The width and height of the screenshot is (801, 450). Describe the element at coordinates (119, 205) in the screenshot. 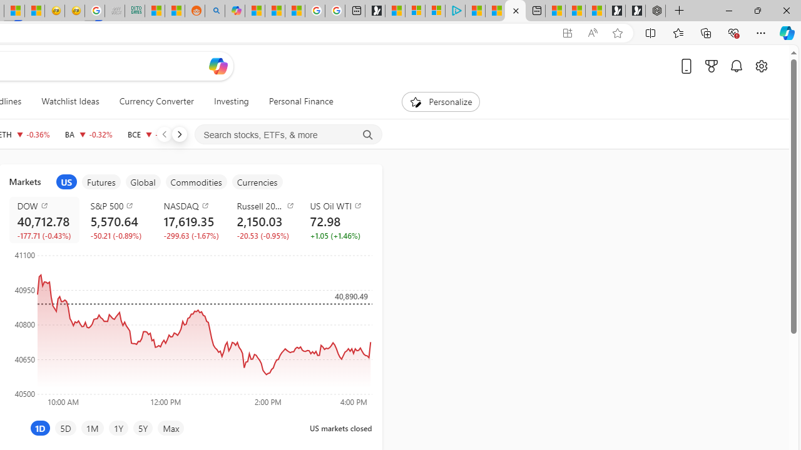

I see `S&P 500` at that location.